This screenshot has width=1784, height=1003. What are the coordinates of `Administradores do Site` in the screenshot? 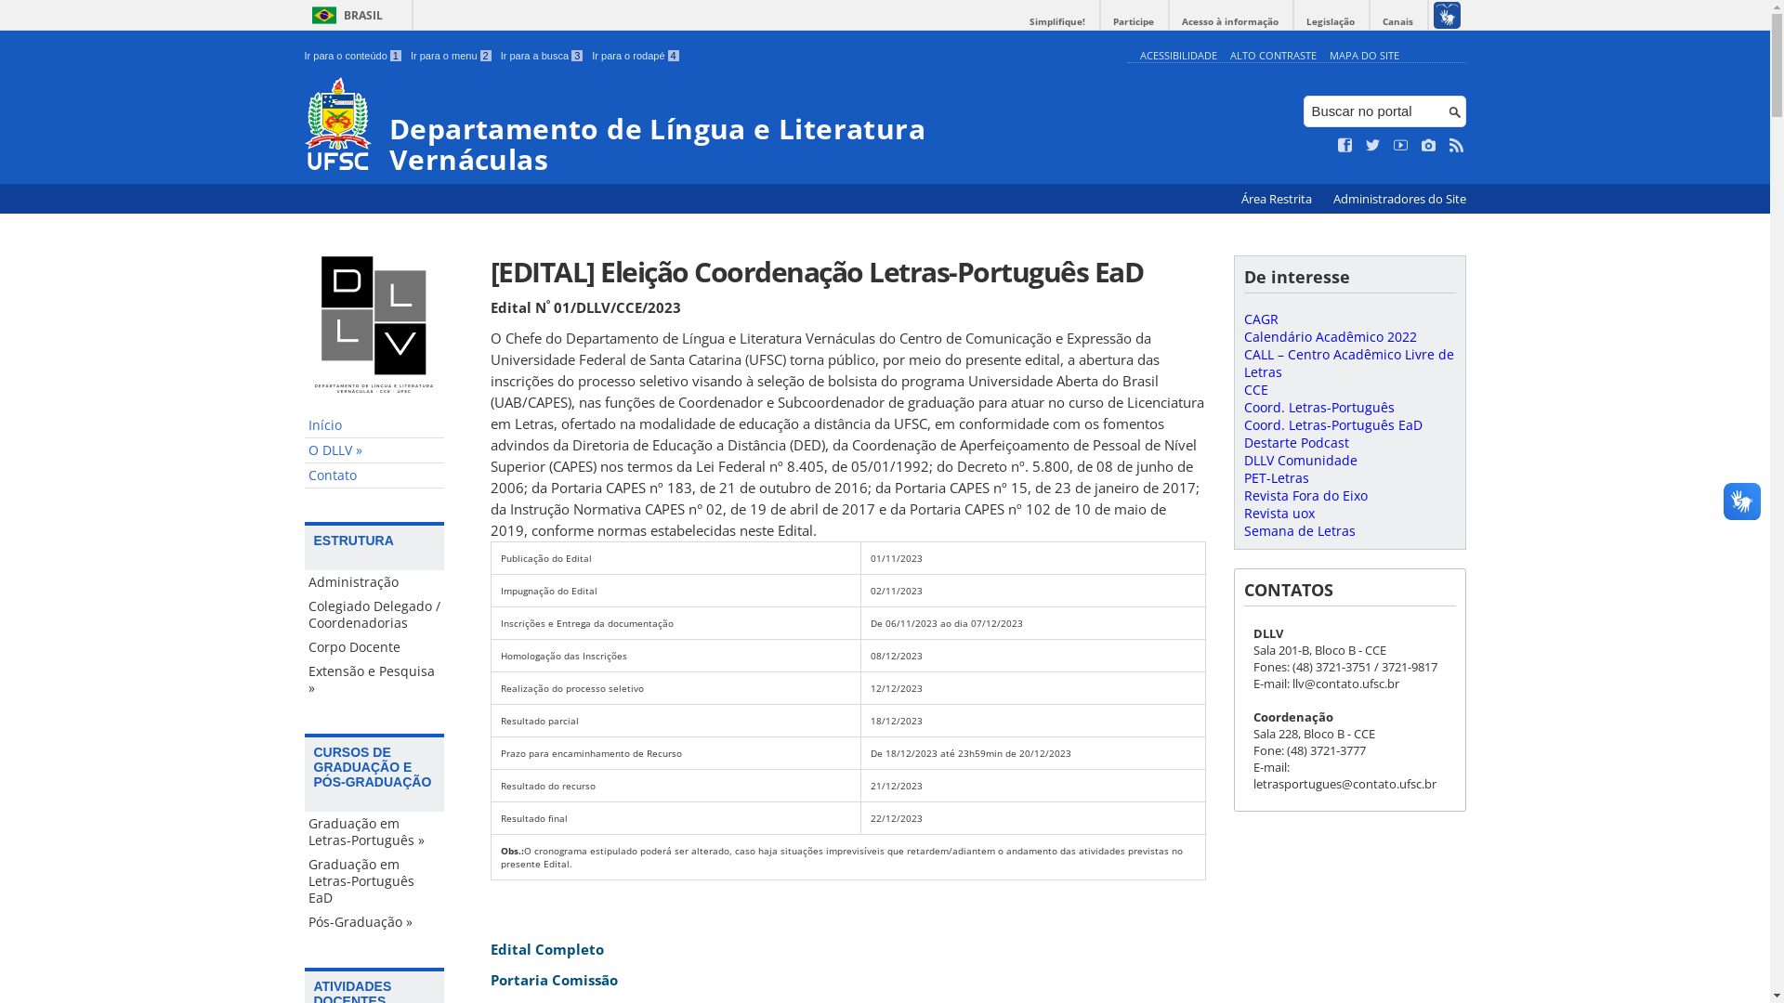 It's located at (1399, 199).